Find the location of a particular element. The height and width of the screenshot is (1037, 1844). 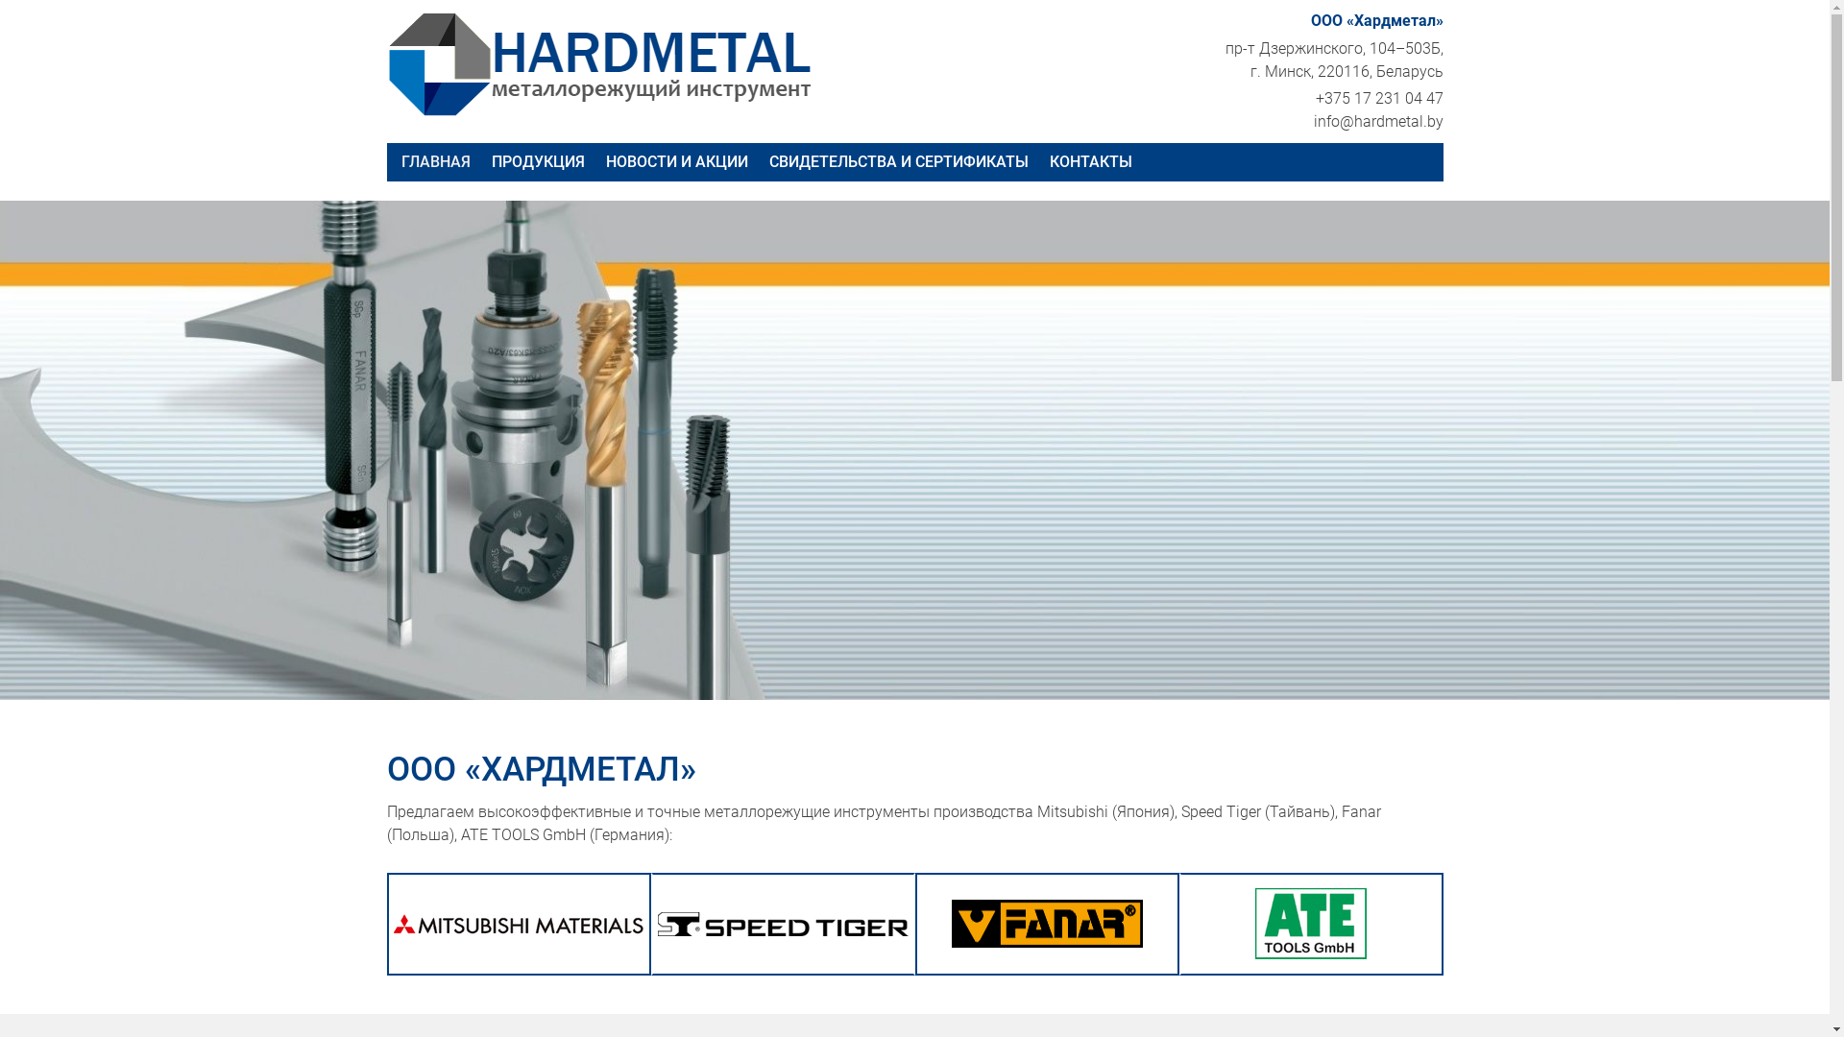

+375 17 231 04 47 is located at coordinates (1379, 98).